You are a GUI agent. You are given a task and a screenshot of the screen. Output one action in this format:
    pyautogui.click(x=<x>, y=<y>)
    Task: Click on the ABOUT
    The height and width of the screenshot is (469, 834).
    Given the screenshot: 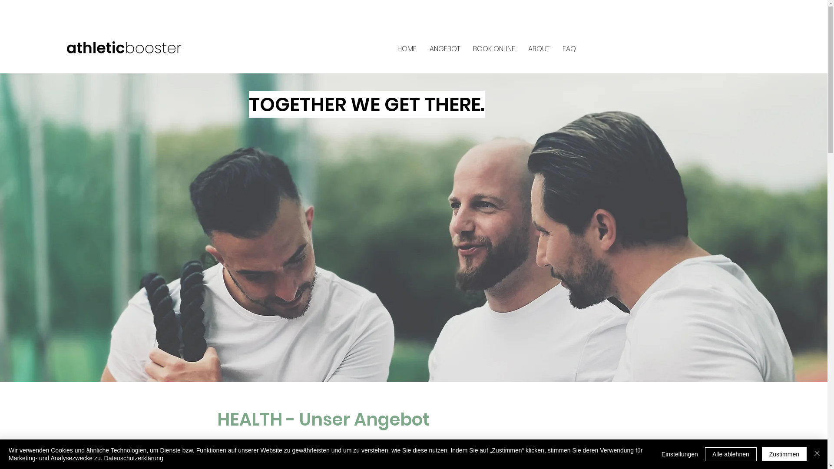 What is the action you would take?
    pyautogui.click(x=539, y=49)
    